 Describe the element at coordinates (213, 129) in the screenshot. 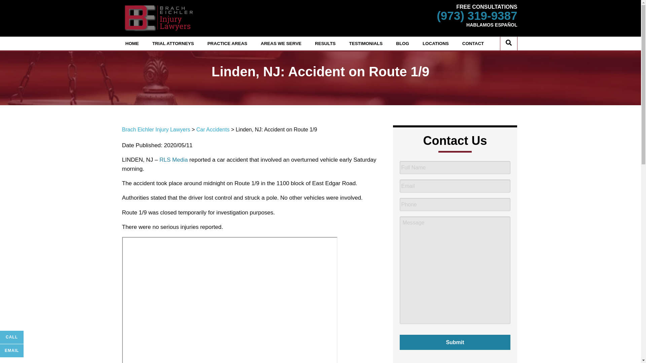

I see `Go to the Car Accidents category archives.` at that location.